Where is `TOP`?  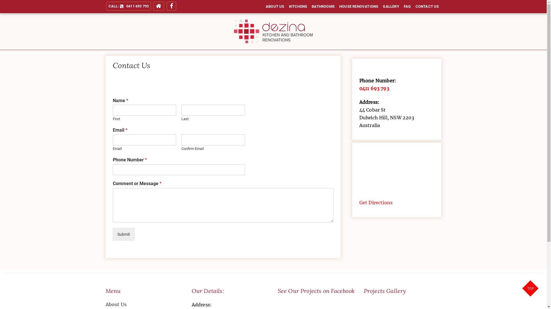 TOP is located at coordinates (531, 289).